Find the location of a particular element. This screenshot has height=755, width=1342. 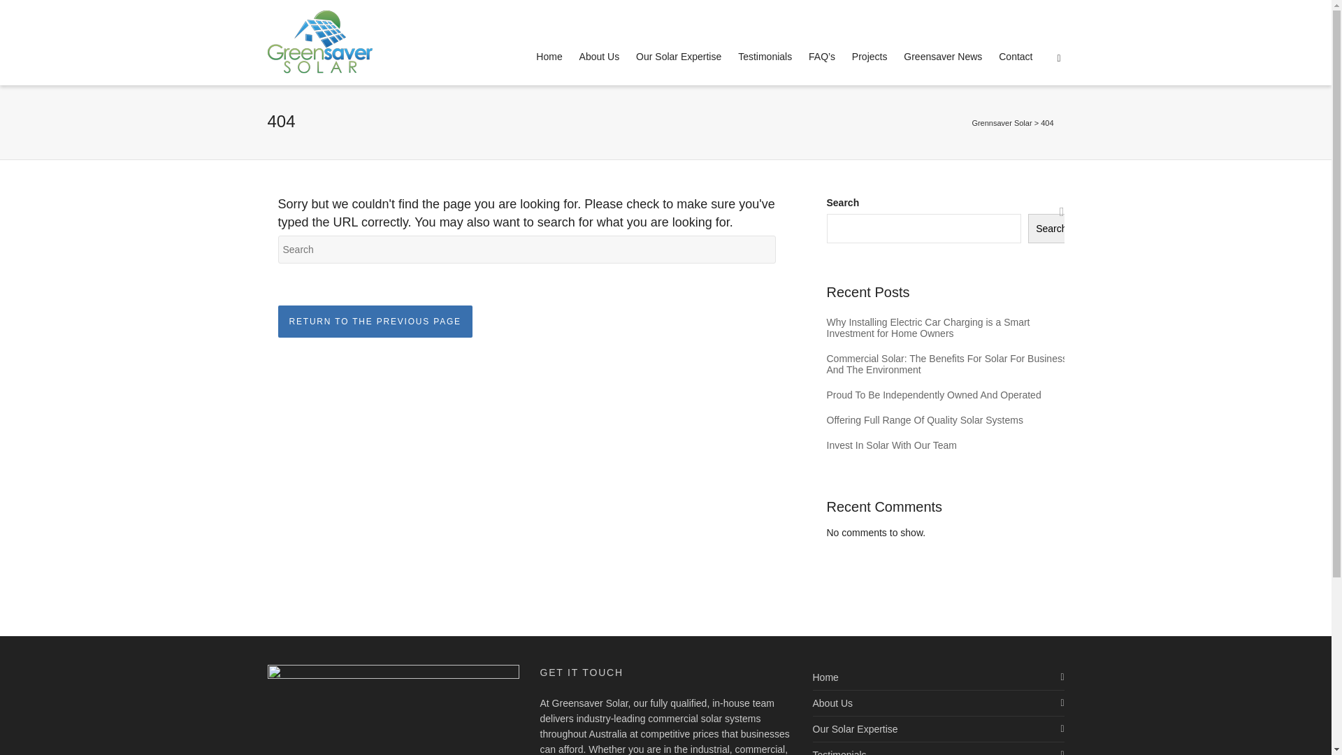

Offering Full Range Of Quality Solar Systems is located at coordinates (951, 420).